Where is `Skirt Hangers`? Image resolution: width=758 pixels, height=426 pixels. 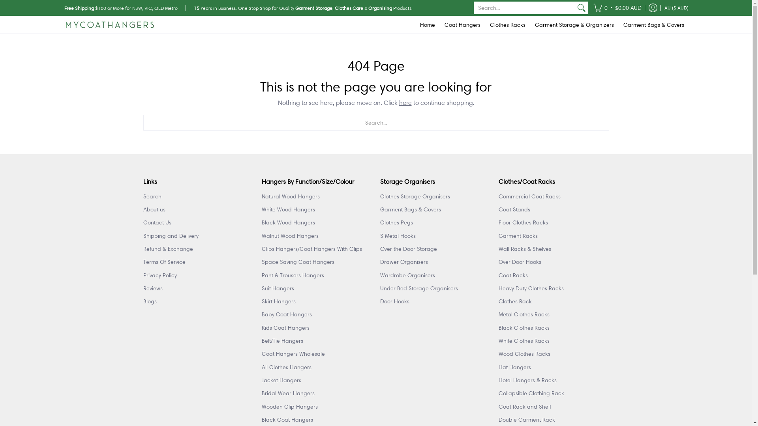
Skirt Hangers is located at coordinates (278, 301).